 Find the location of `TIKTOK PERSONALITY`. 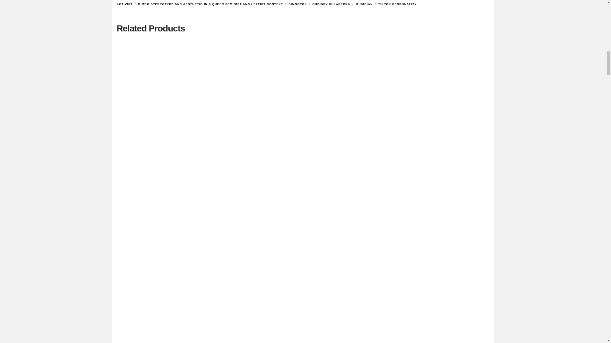

TIKTOK PERSONALITY is located at coordinates (397, 4).